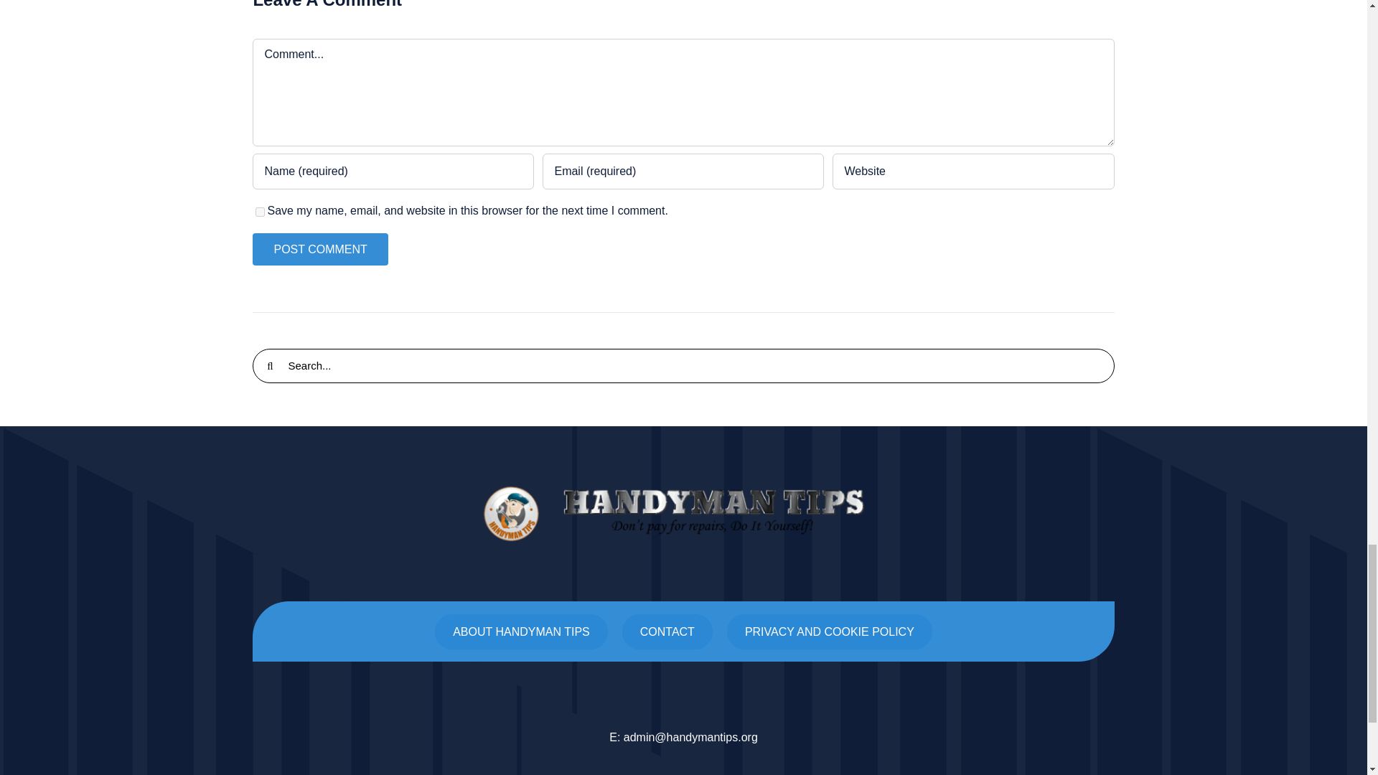 This screenshot has height=775, width=1378. Describe the element at coordinates (667, 631) in the screenshot. I see `CONTACT` at that location.